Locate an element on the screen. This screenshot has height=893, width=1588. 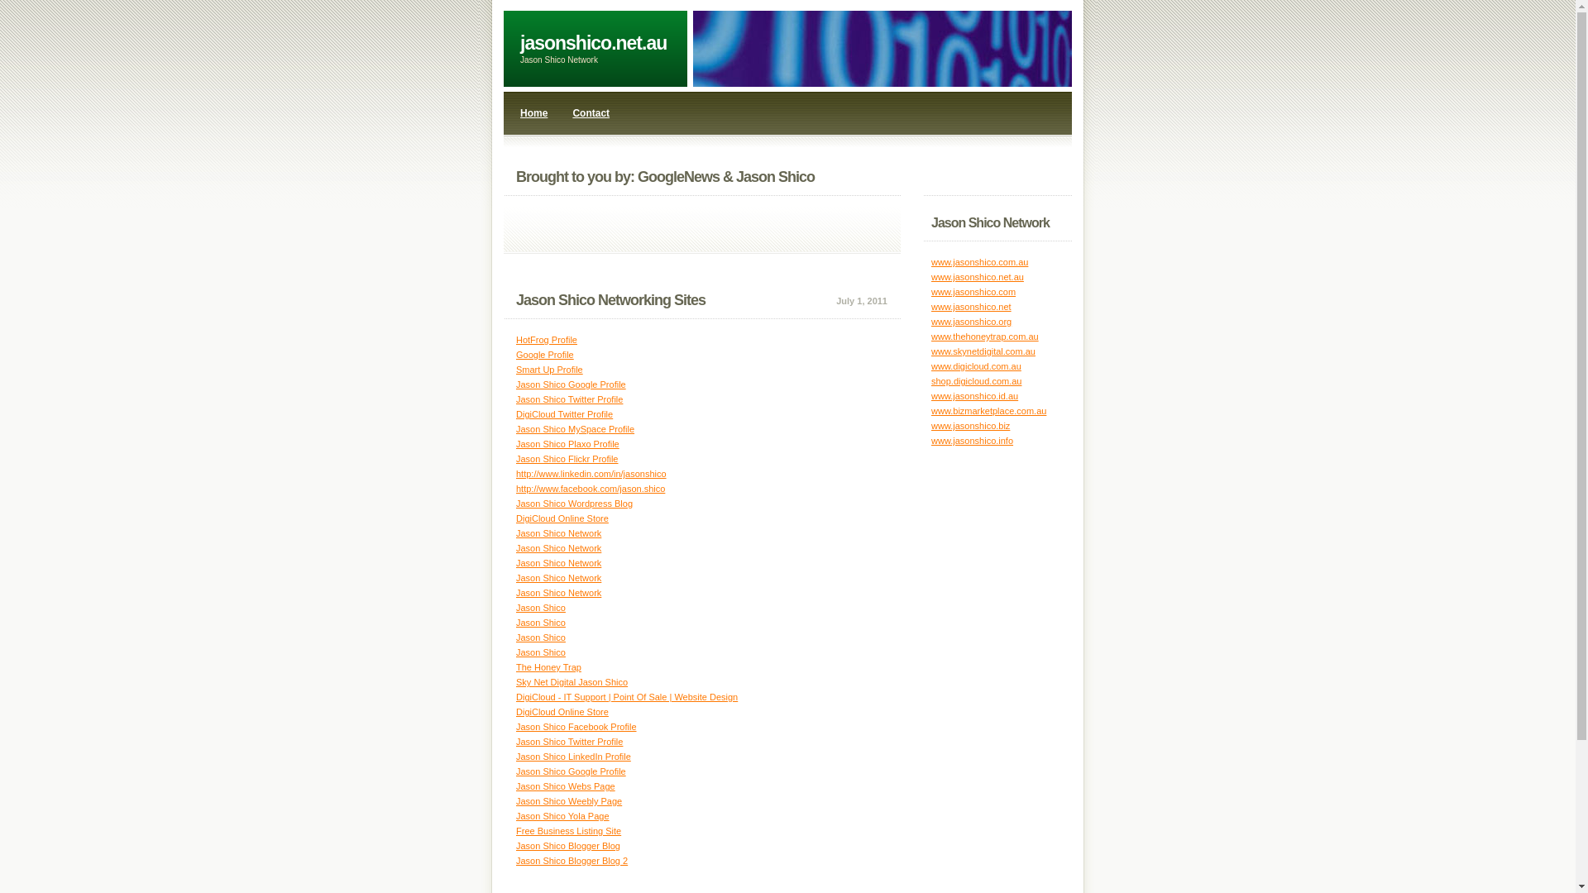
DigiCloud Online Store is located at coordinates (562, 712).